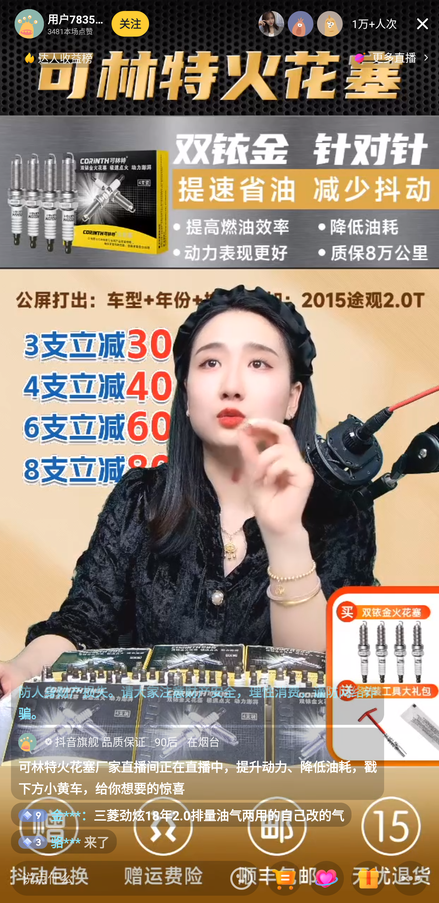 This screenshot has width=439, height=903. What do you see at coordinates (118, 878) in the screenshot?
I see `说点什么` at bounding box center [118, 878].